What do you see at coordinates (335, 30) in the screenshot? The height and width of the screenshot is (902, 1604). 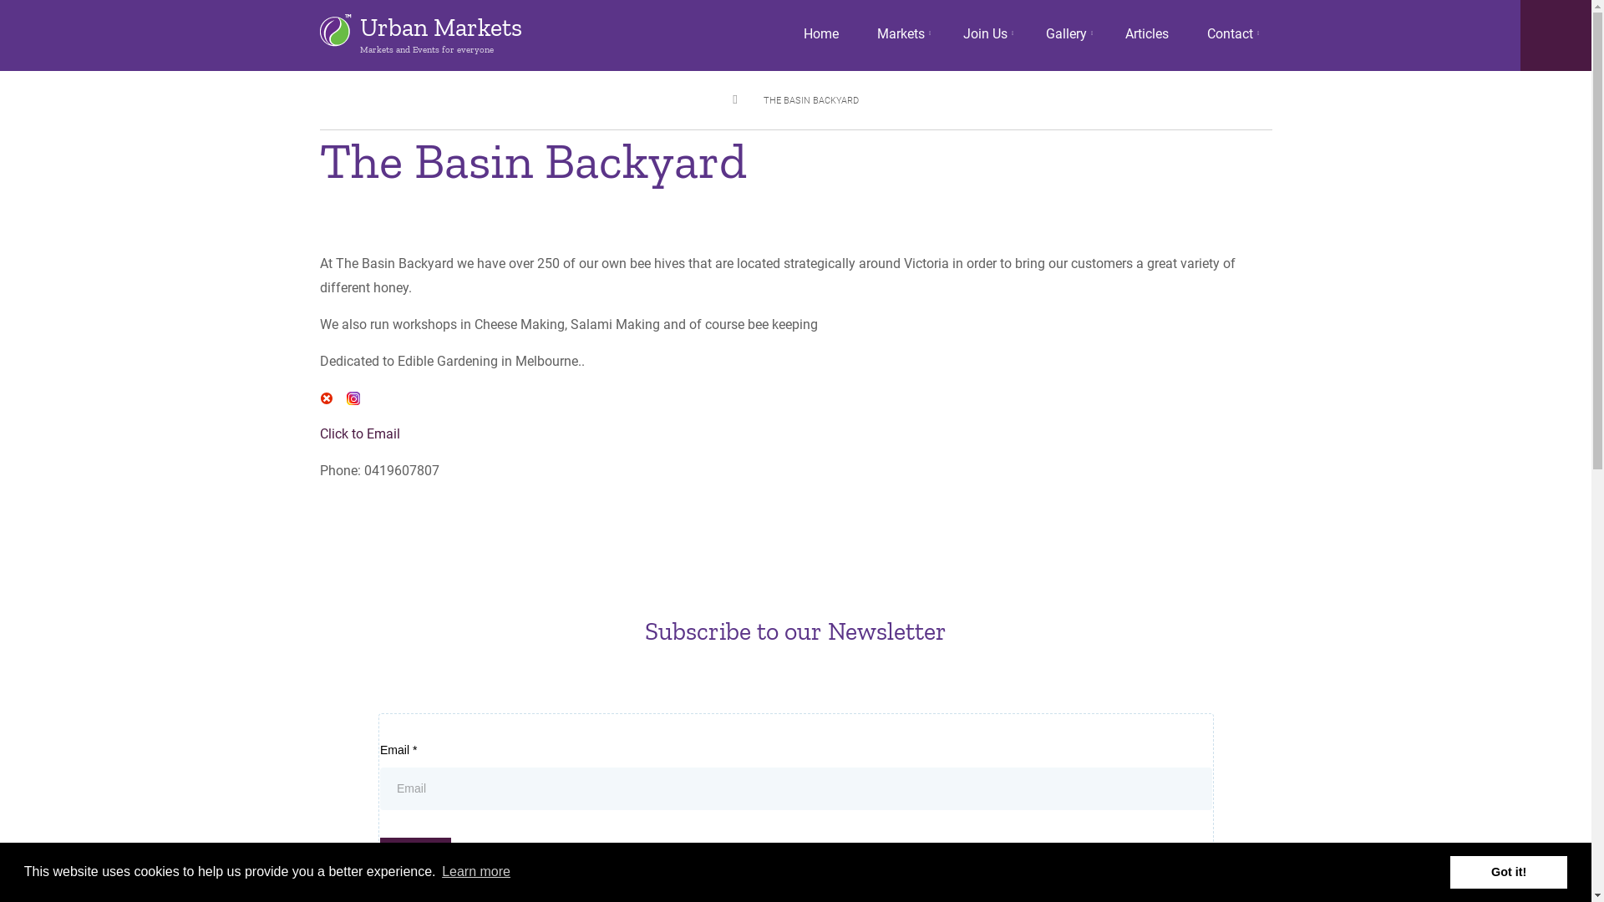 I see `Home` at bounding box center [335, 30].